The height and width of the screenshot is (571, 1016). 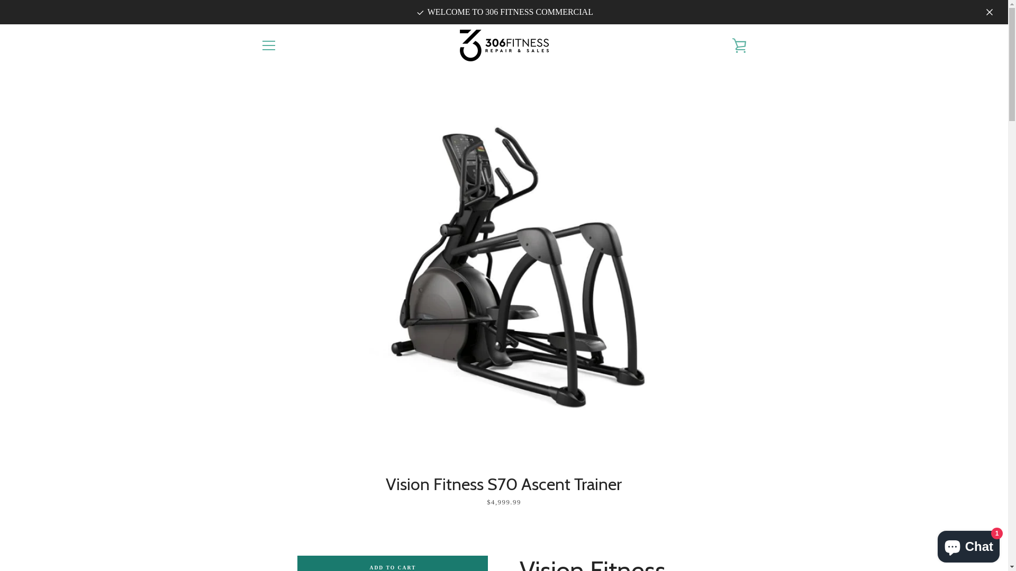 I want to click on Shopify online store chat, so click(x=968, y=545).